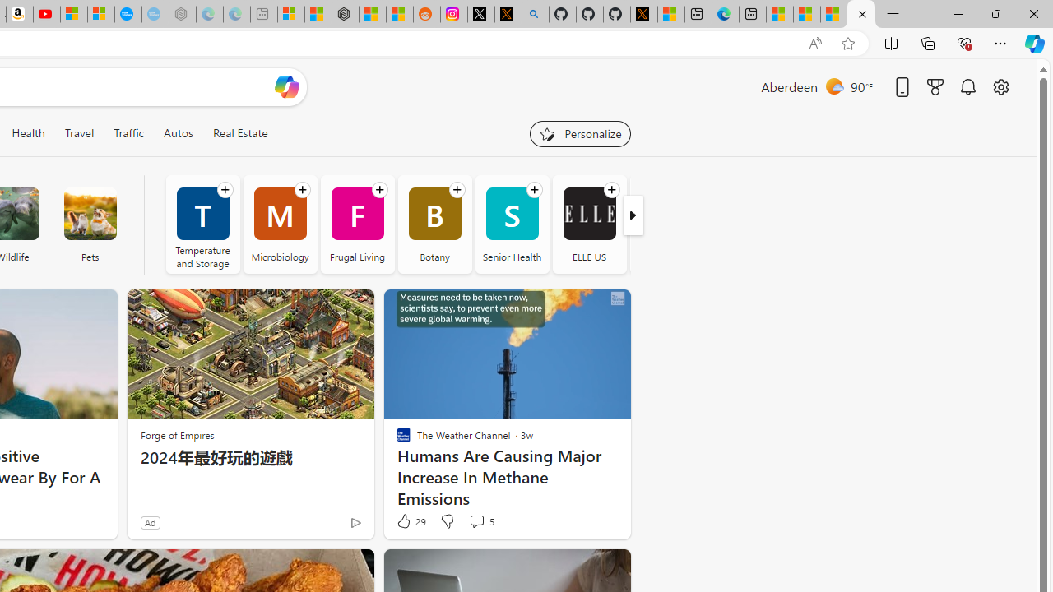 The image size is (1053, 592). Describe the element at coordinates (589, 214) in the screenshot. I see `ELLE US` at that location.